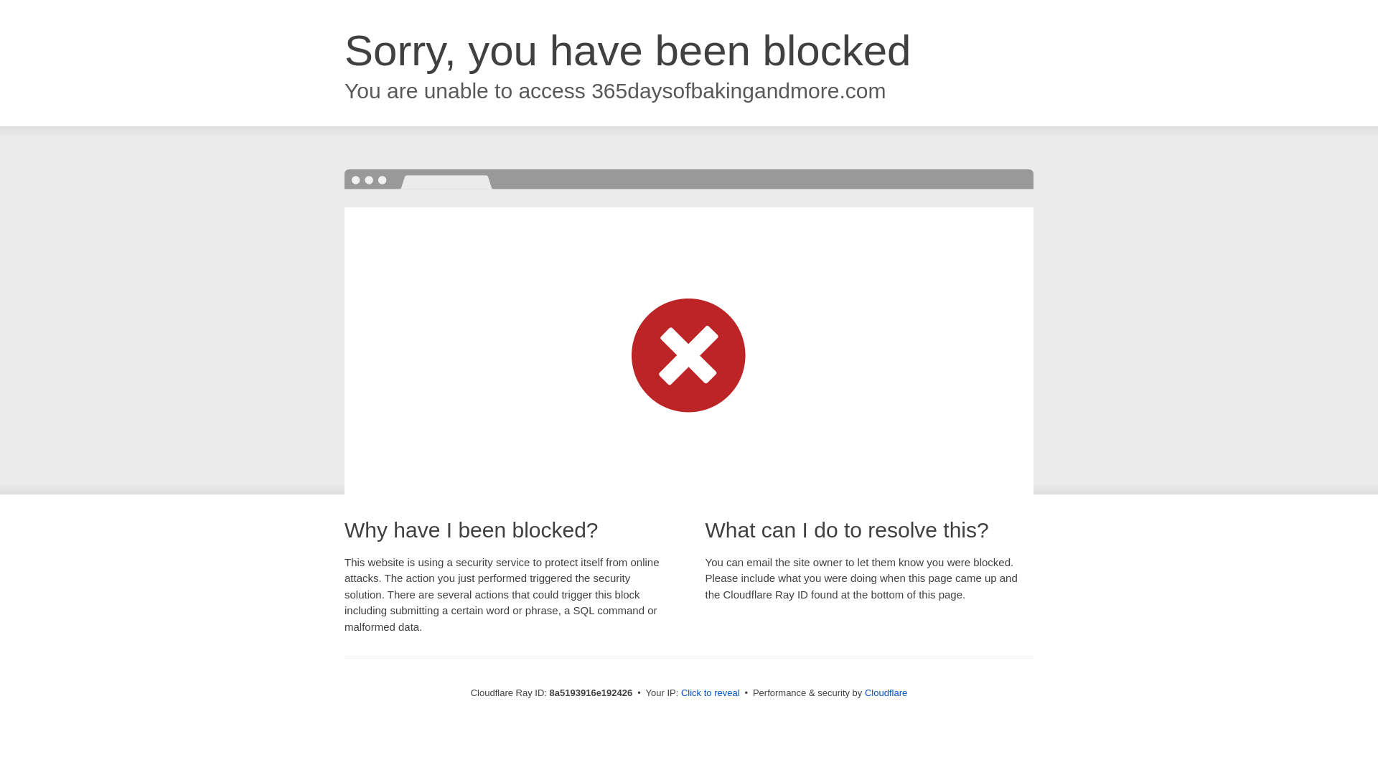 This screenshot has height=775, width=1378. Describe the element at coordinates (886, 692) in the screenshot. I see `Cloudflare` at that location.